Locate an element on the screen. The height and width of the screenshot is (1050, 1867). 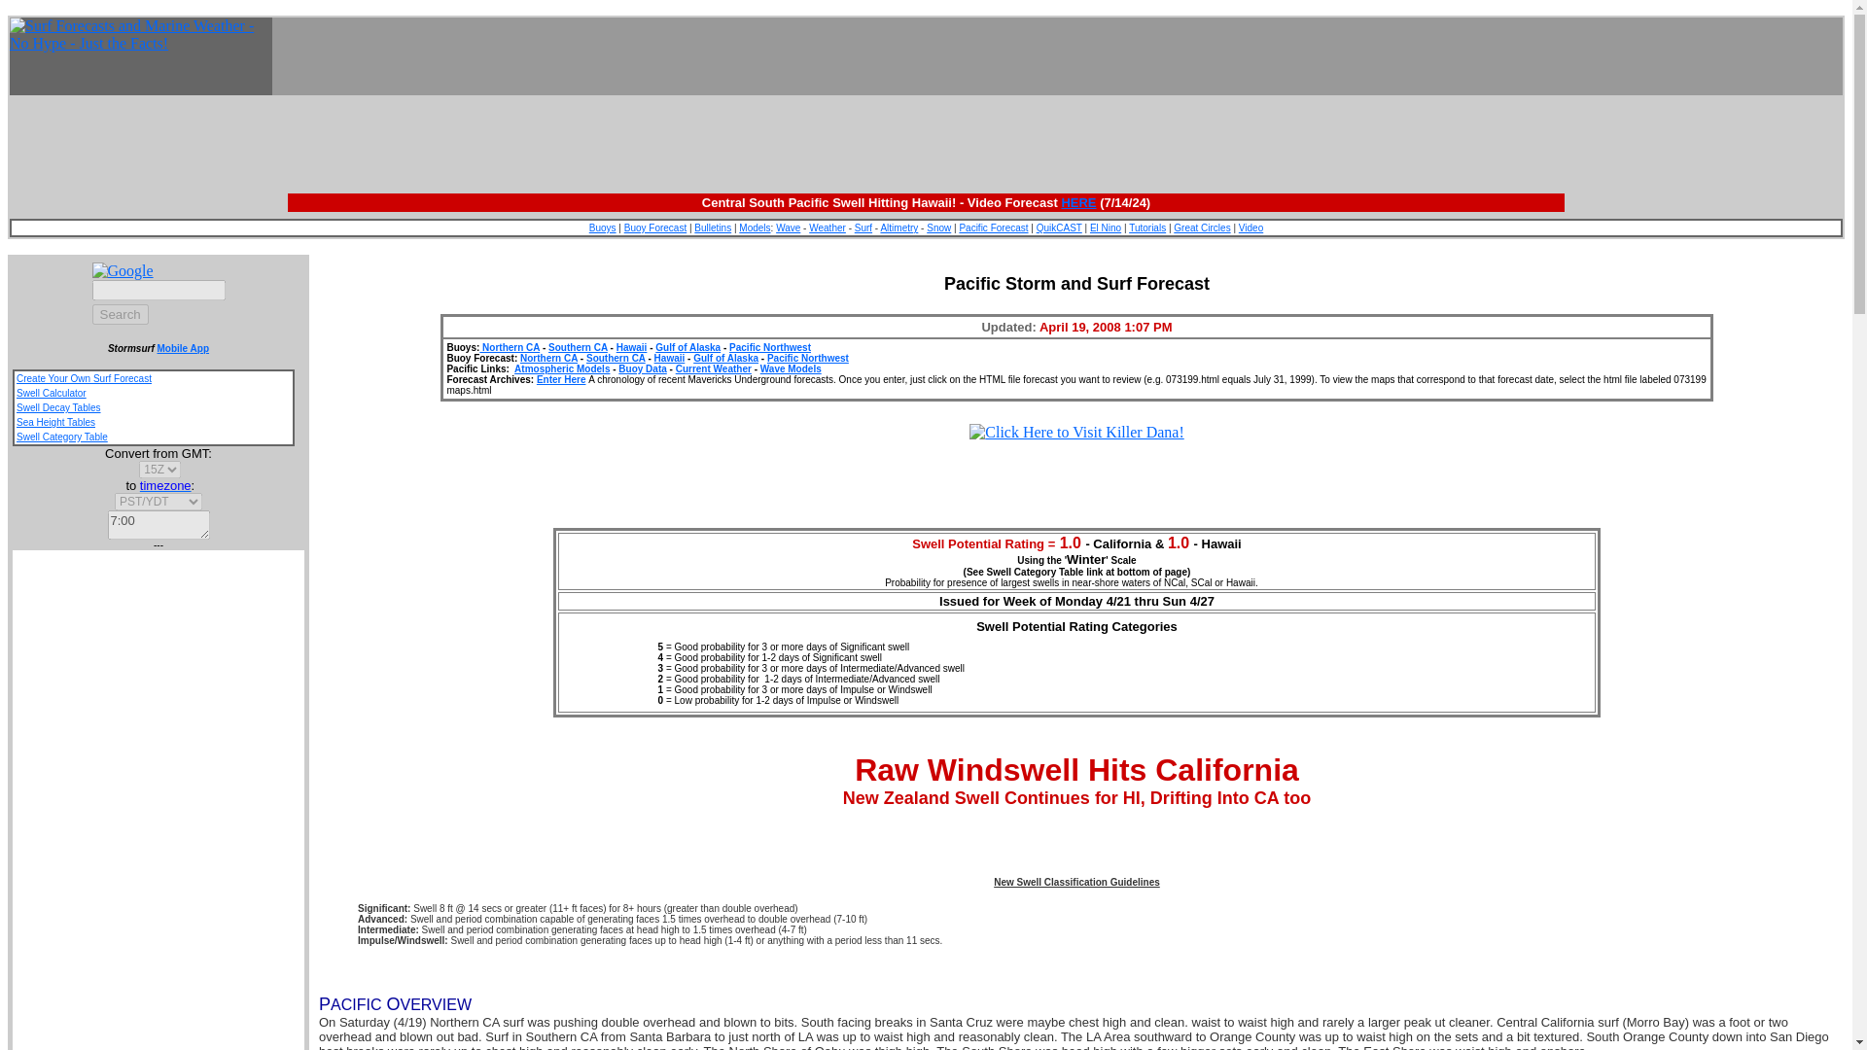
Wave Models is located at coordinates (790, 367).